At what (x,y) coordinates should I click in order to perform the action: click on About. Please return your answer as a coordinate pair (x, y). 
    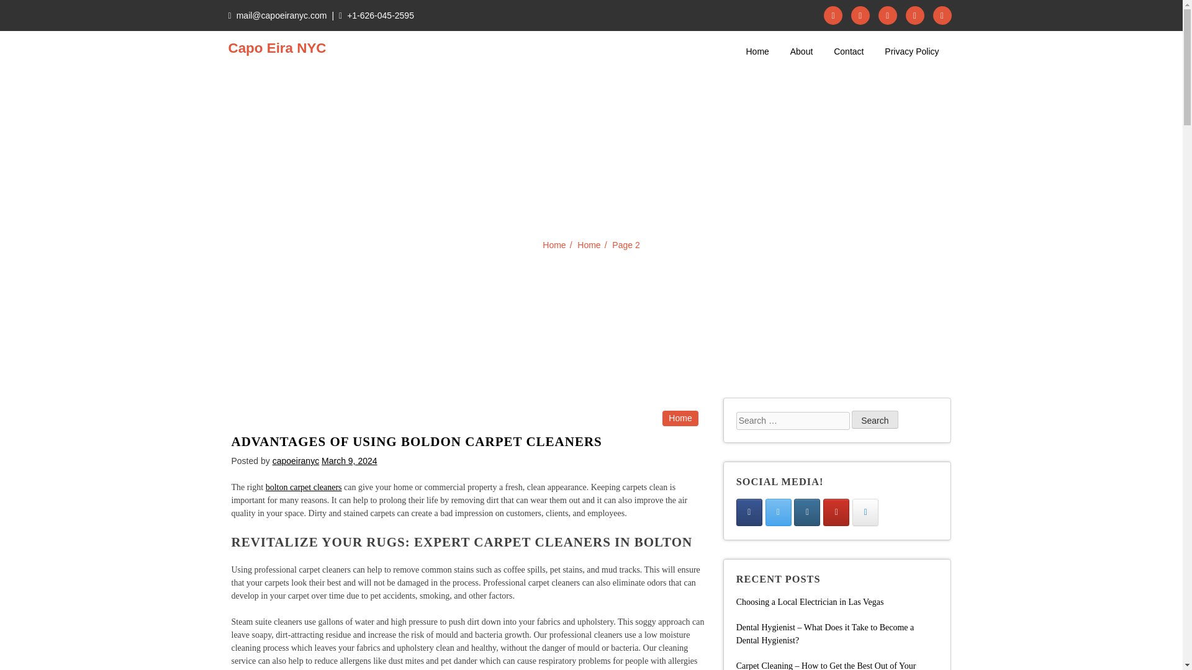
    Looking at the image, I should click on (801, 52).